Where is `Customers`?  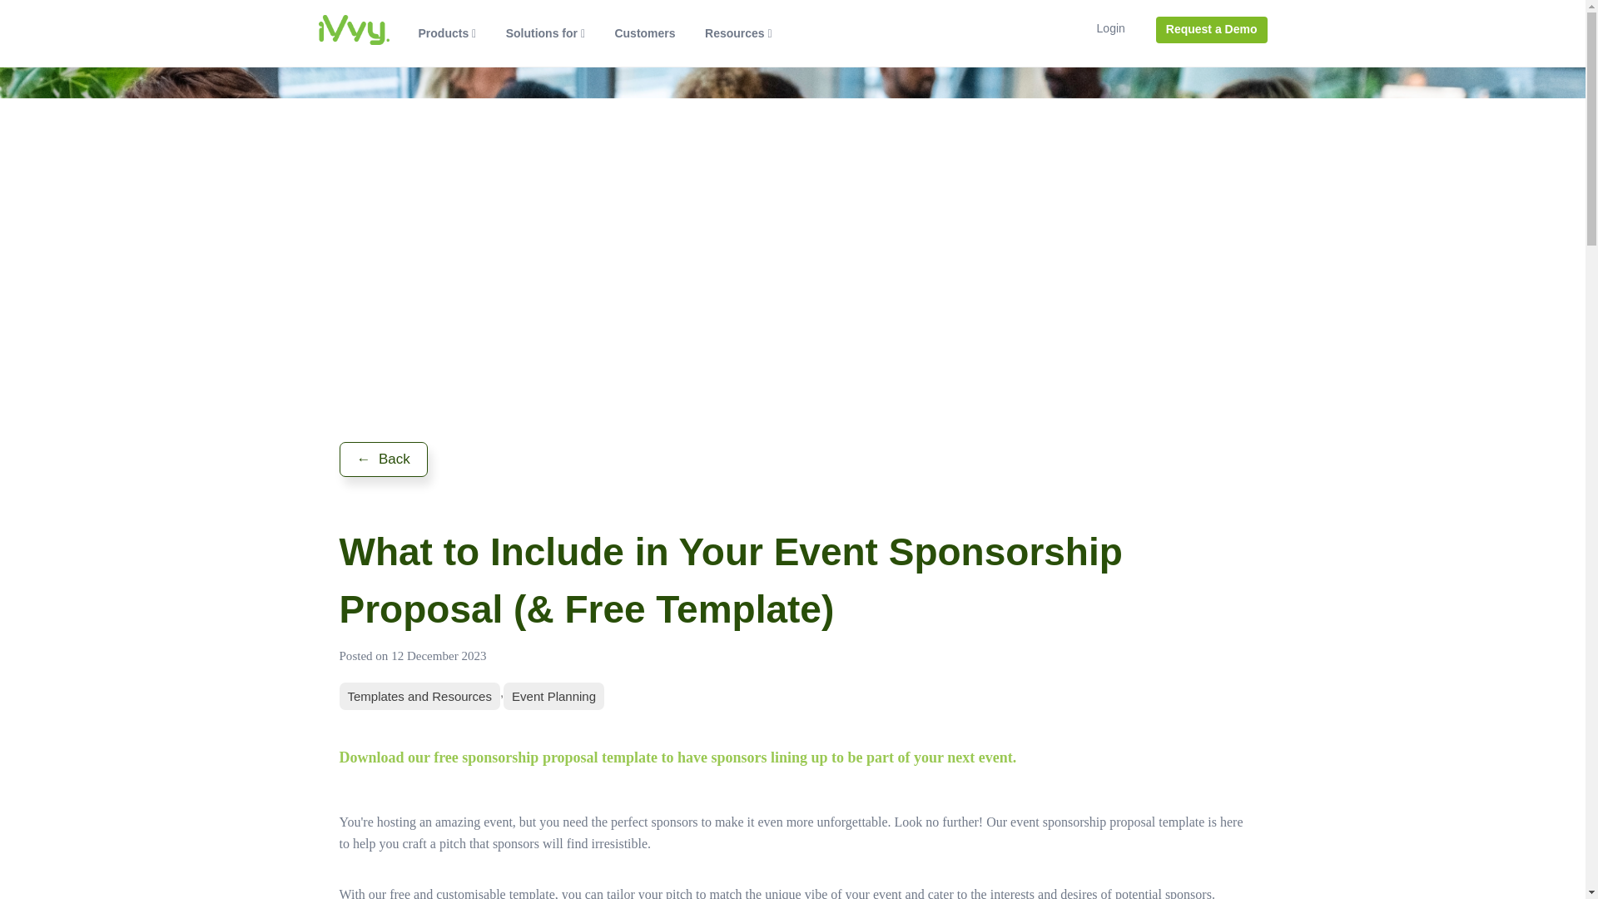
Customers is located at coordinates (645, 33).